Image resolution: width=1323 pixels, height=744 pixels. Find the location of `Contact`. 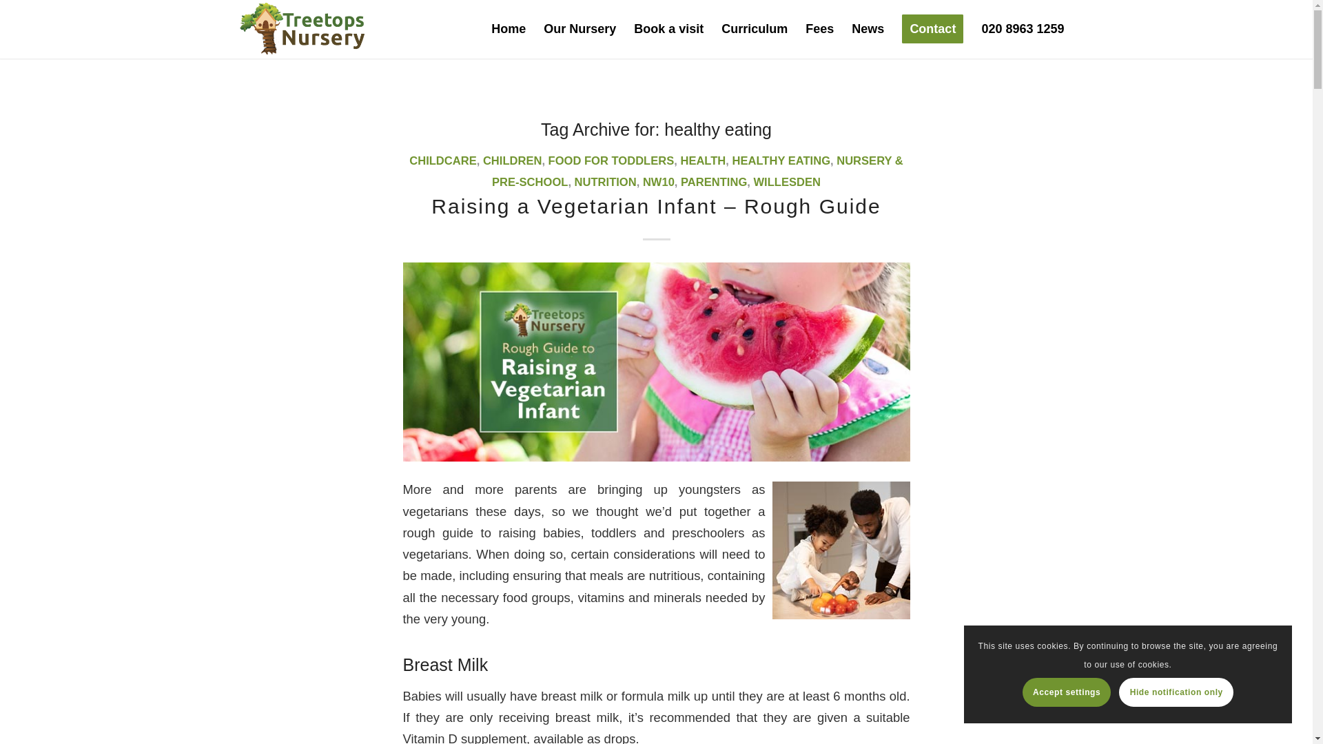

Contact is located at coordinates (933, 29).